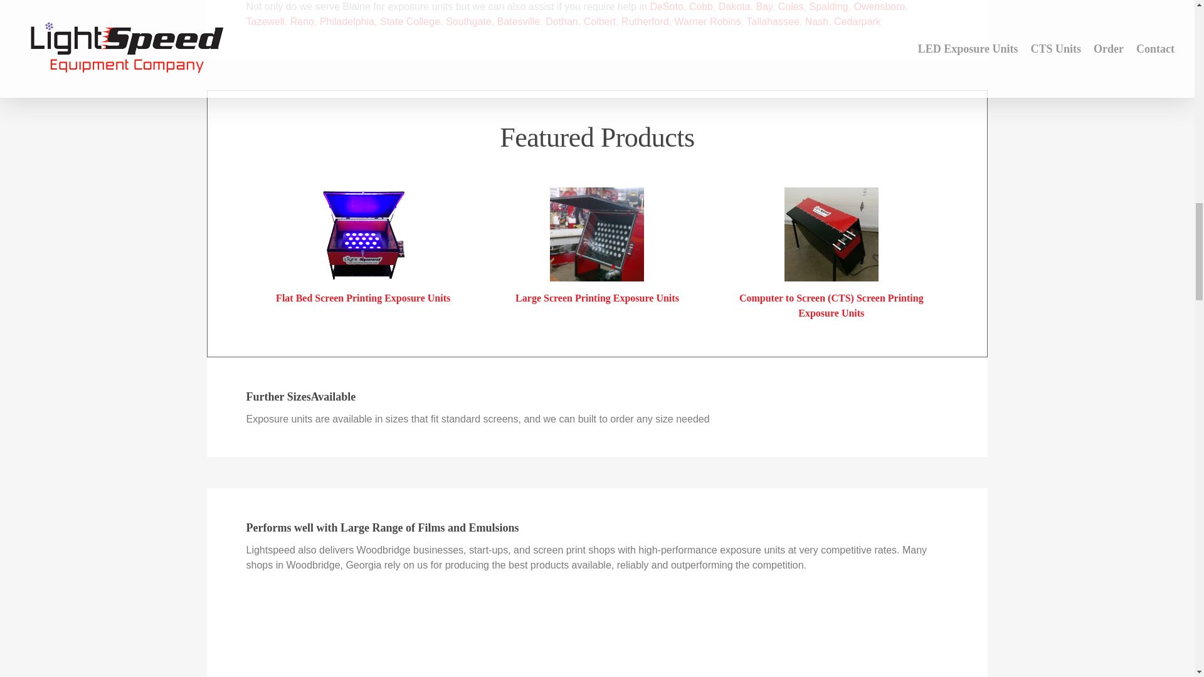 Image resolution: width=1204 pixels, height=677 pixels. I want to click on Bay, so click(764, 6).